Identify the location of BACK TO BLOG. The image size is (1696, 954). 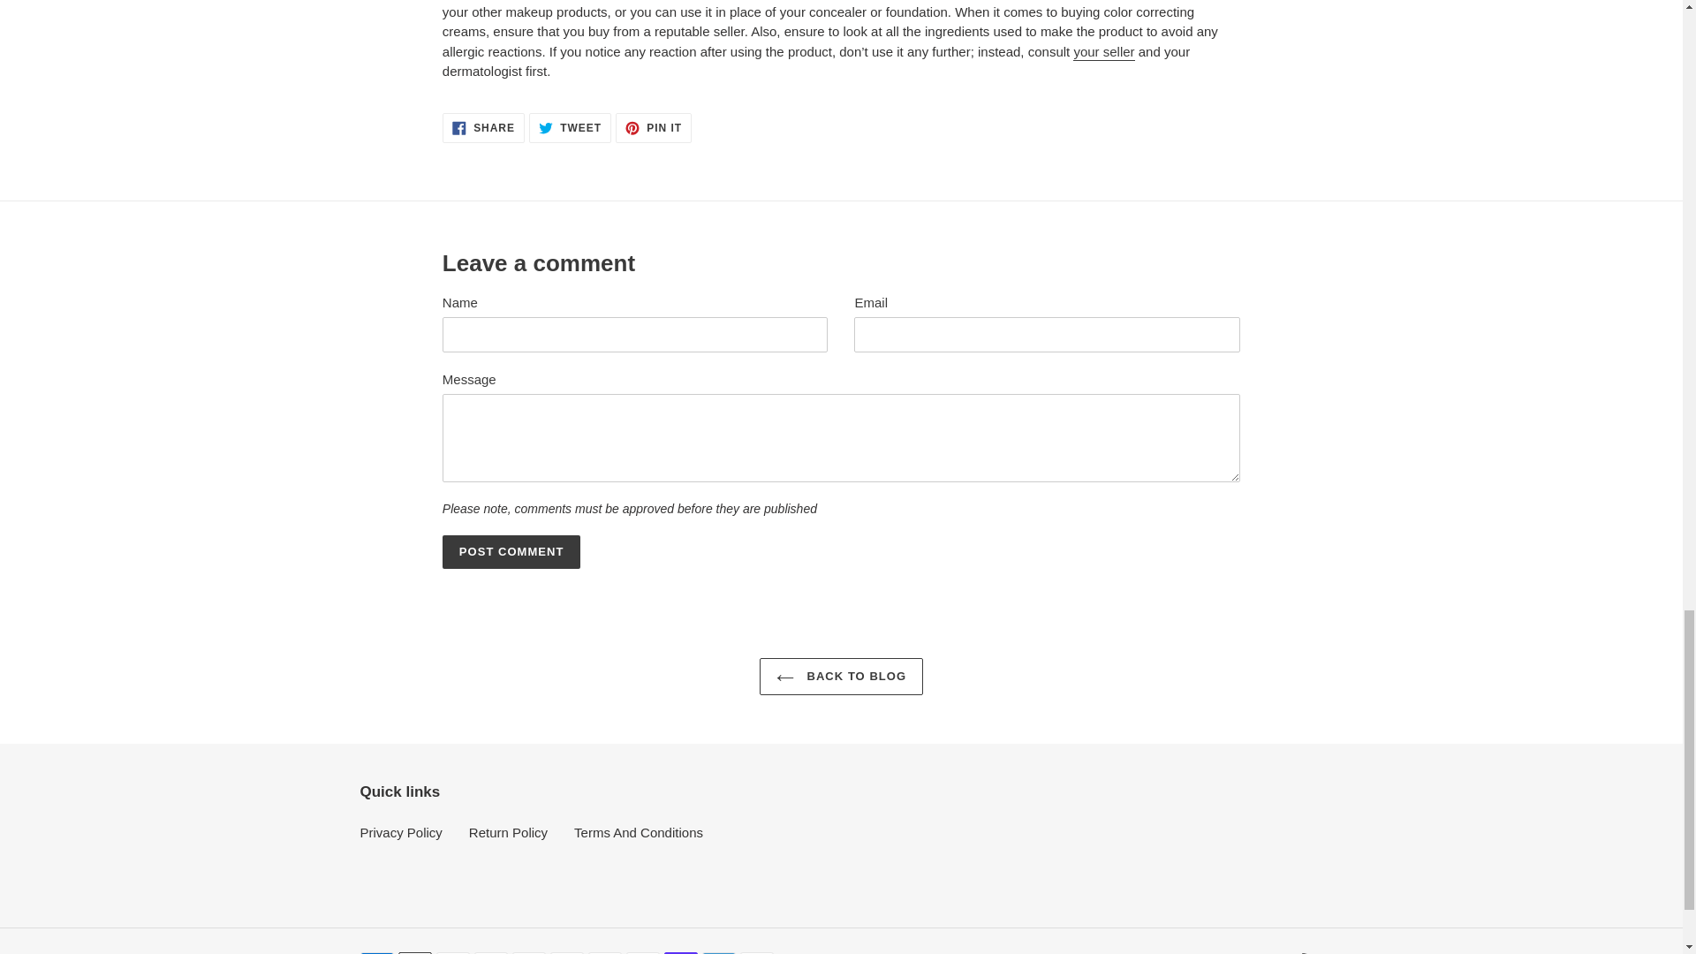
(841, 677).